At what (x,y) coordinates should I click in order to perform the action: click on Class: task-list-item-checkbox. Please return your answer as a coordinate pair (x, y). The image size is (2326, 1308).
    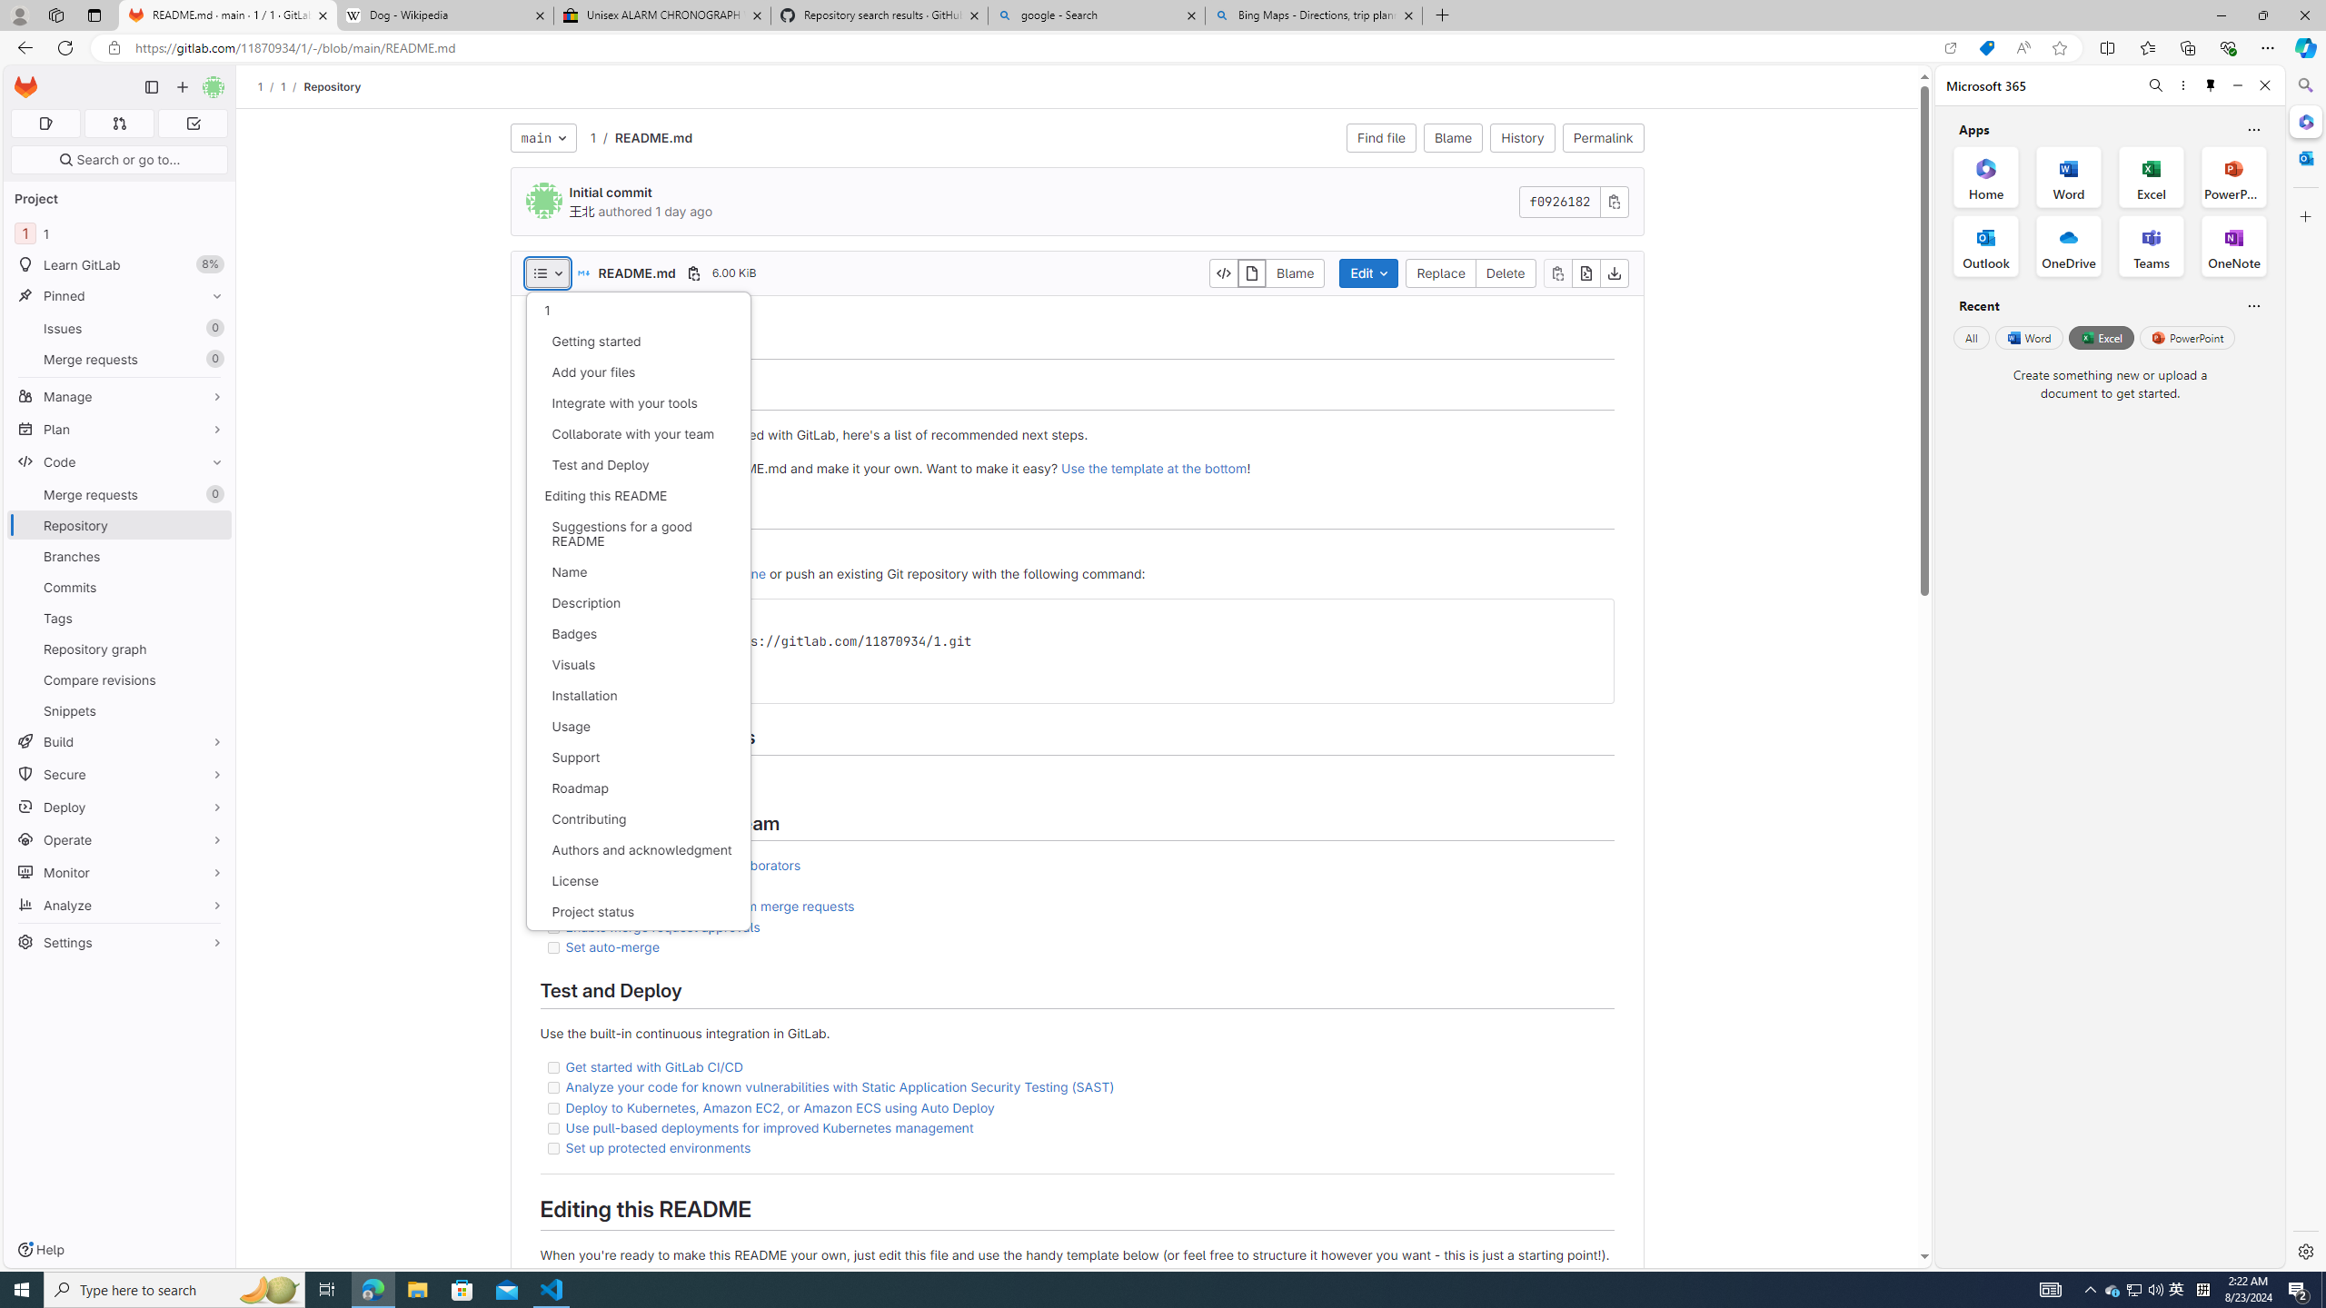
    Looking at the image, I should click on (552, 1148).